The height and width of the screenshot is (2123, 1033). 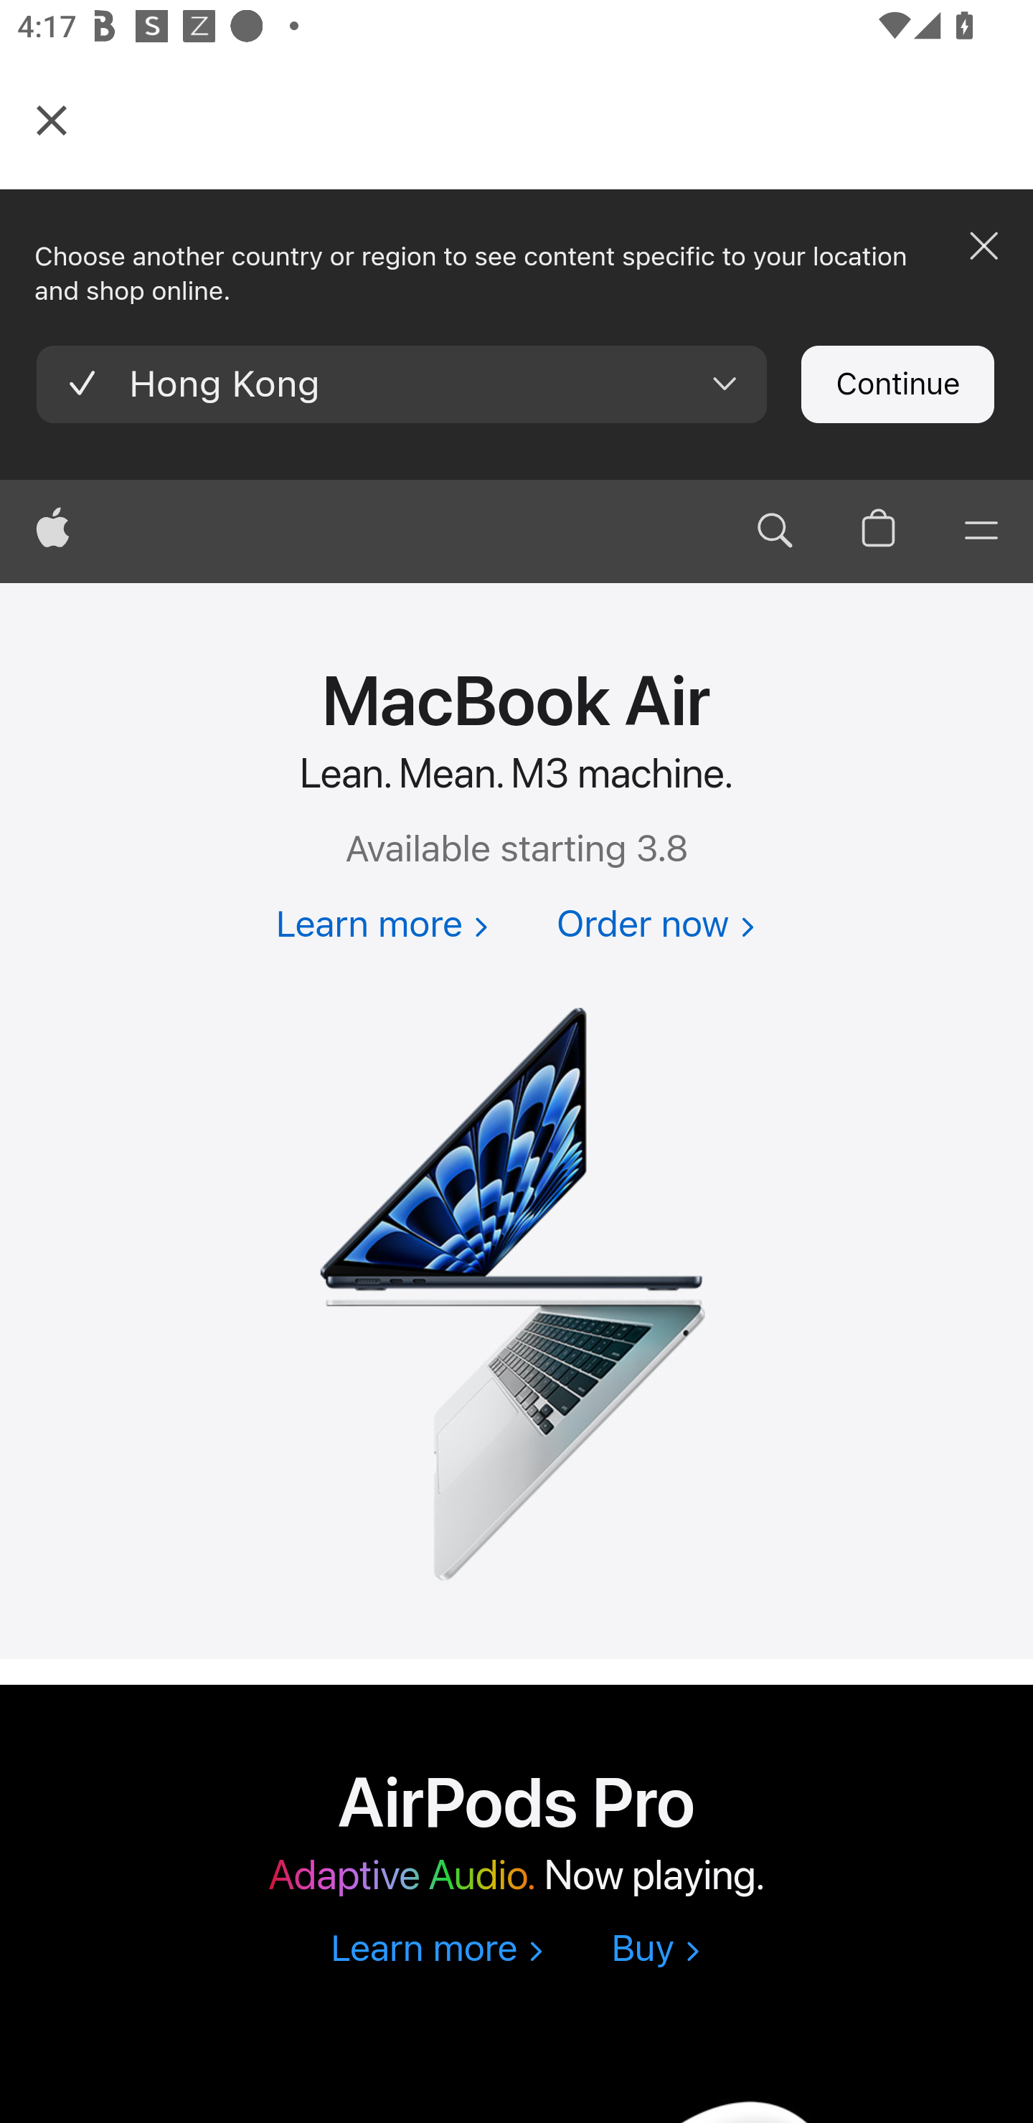 What do you see at coordinates (897, 384) in the screenshot?
I see `Continue` at bounding box center [897, 384].